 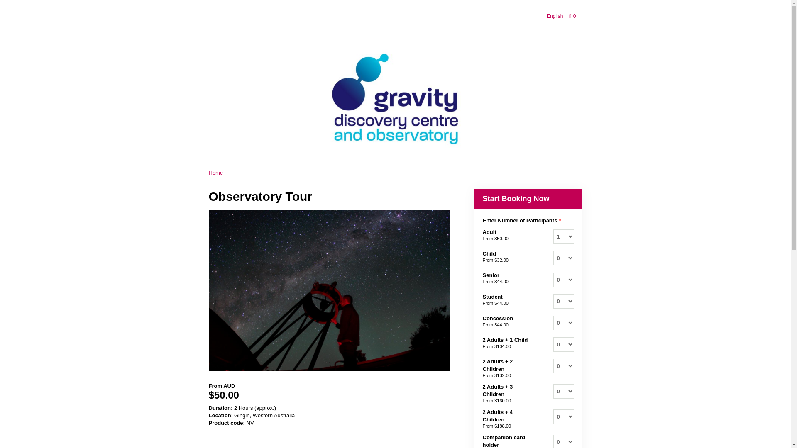 What do you see at coordinates (215, 173) in the screenshot?
I see `Home` at bounding box center [215, 173].